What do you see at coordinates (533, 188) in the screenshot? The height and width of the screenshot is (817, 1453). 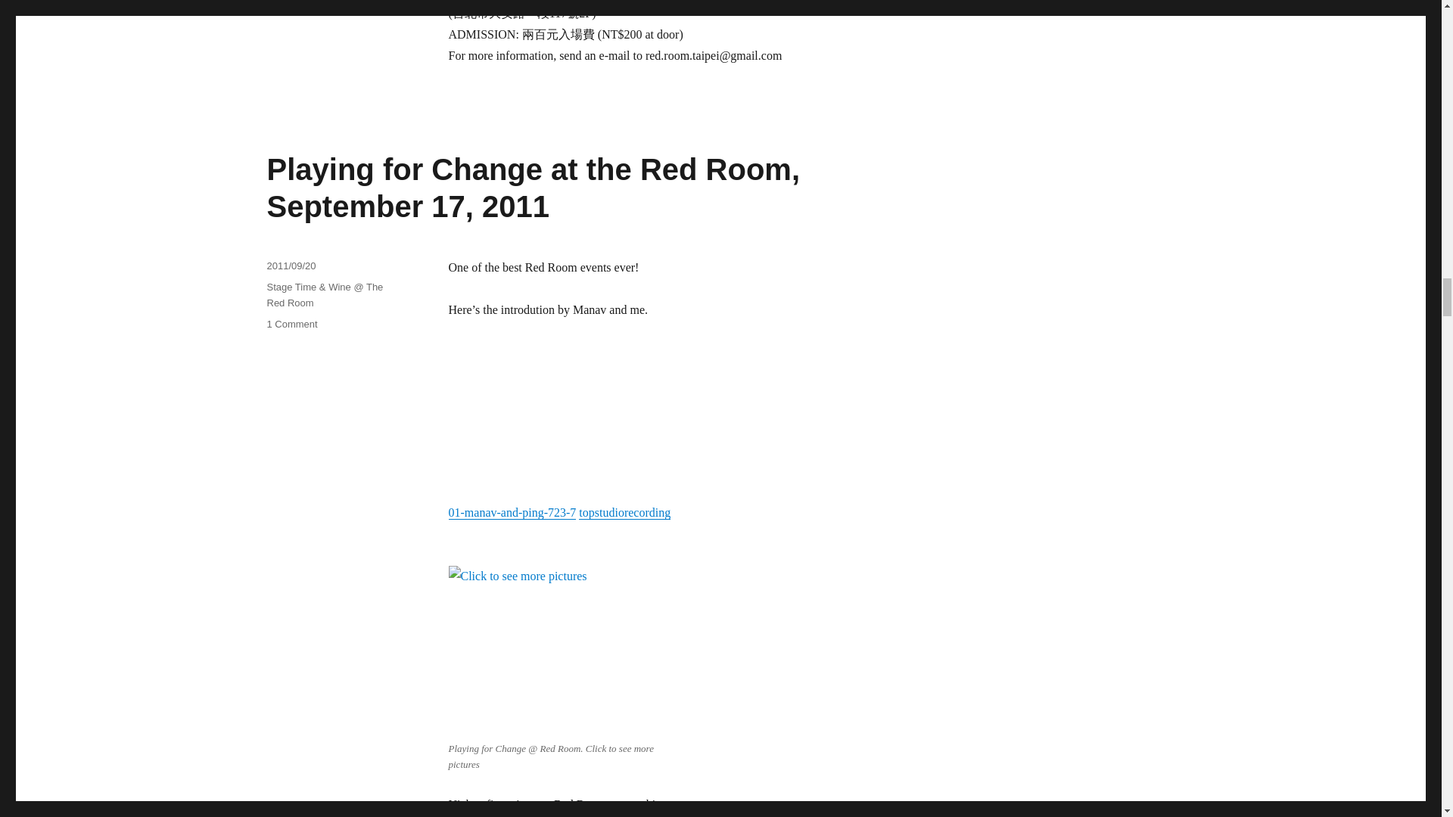 I see `Playing for Change at the Red Room, September 17, 2011` at bounding box center [533, 188].